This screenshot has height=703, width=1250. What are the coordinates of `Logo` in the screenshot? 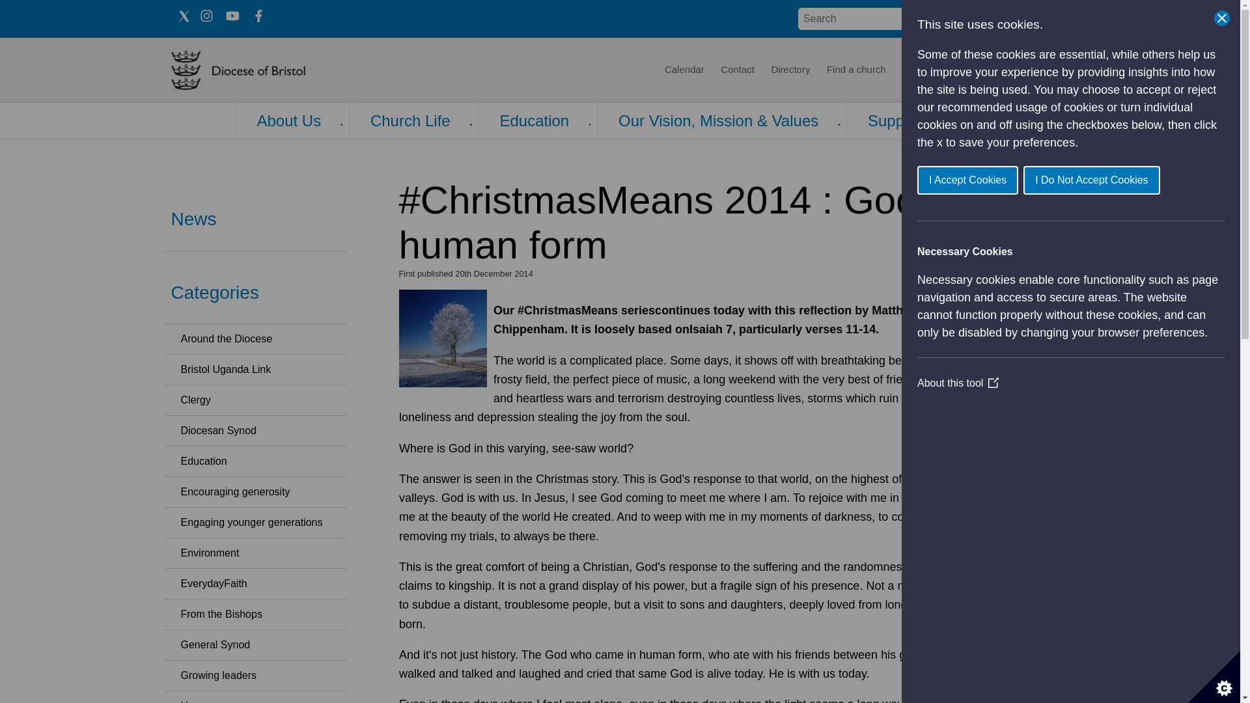 It's located at (277, 70).